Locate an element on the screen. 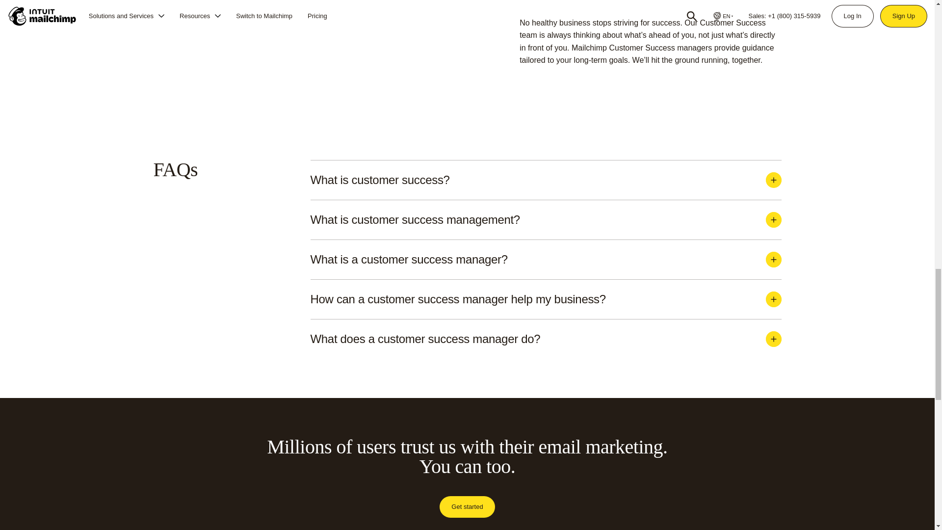 The height and width of the screenshot is (530, 942). What is customer success? is located at coordinates (545, 180).